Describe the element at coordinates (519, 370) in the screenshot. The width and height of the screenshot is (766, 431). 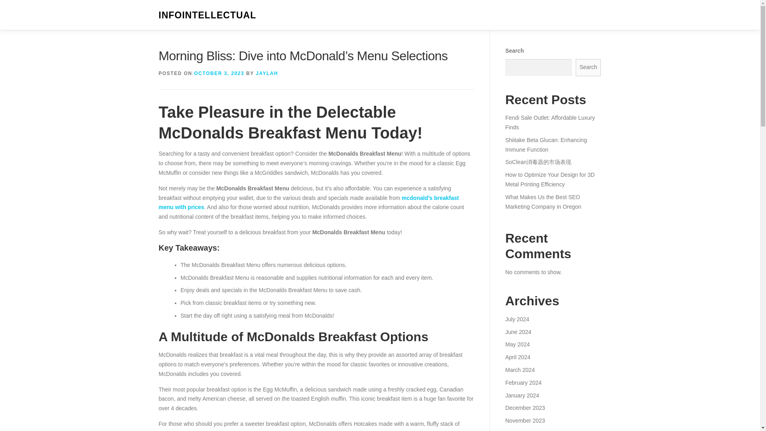
I see `March 2024` at that location.